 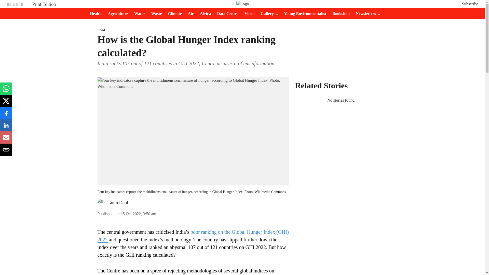 What do you see at coordinates (248, 14) in the screenshot?
I see `Video` at bounding box center [248, 14].